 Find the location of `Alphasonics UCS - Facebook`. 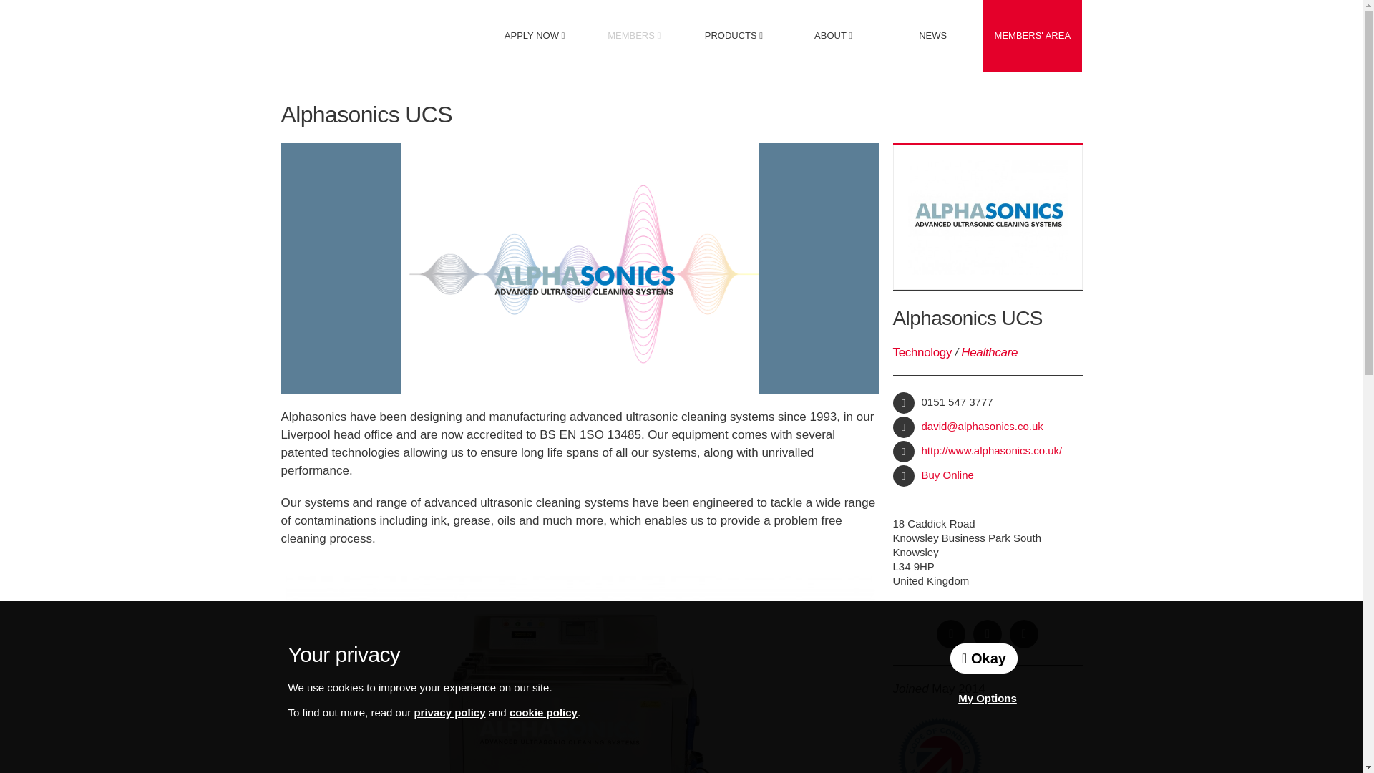

Alphasonics UCS - Facebook is located at coordinates (951, 634).